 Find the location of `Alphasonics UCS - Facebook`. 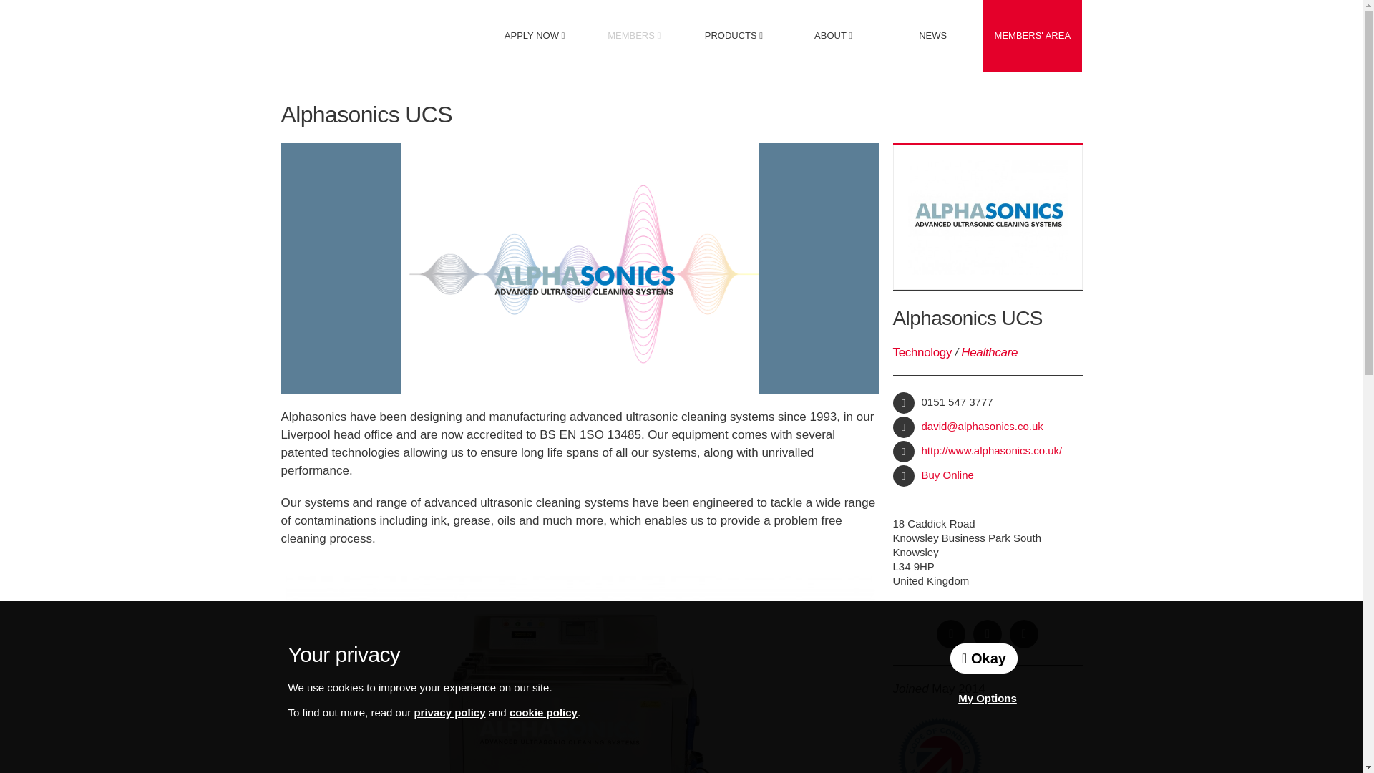

Alphasonics UCS - Facebook is located at coordinates (951, 634).